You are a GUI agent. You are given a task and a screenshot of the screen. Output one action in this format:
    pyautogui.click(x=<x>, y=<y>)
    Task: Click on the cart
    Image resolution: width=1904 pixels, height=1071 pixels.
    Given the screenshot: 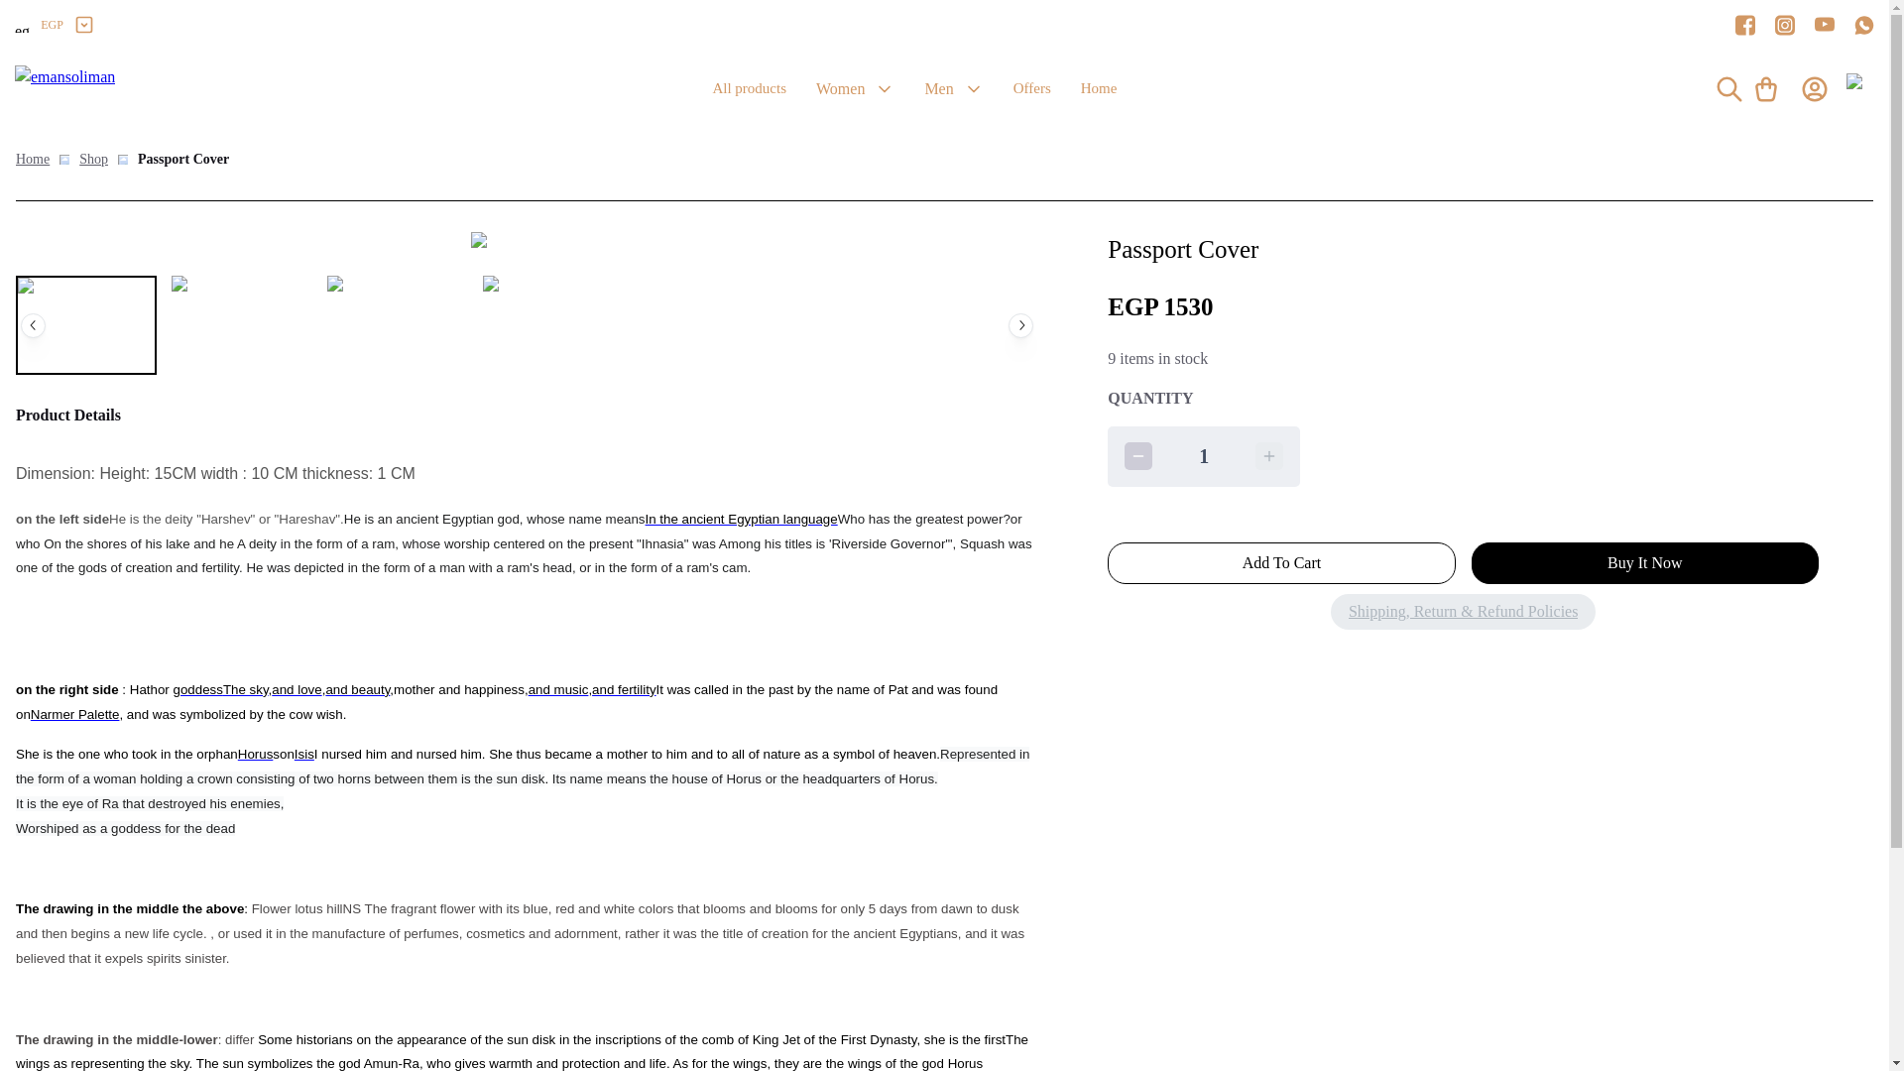 What is the action you would take?
    pyautogui.click(x=1765, y=89)
    